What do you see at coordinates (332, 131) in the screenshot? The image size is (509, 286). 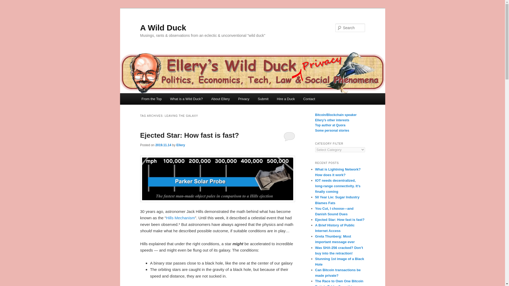 I see `Some personal stories` at bounding box center [332, 131].